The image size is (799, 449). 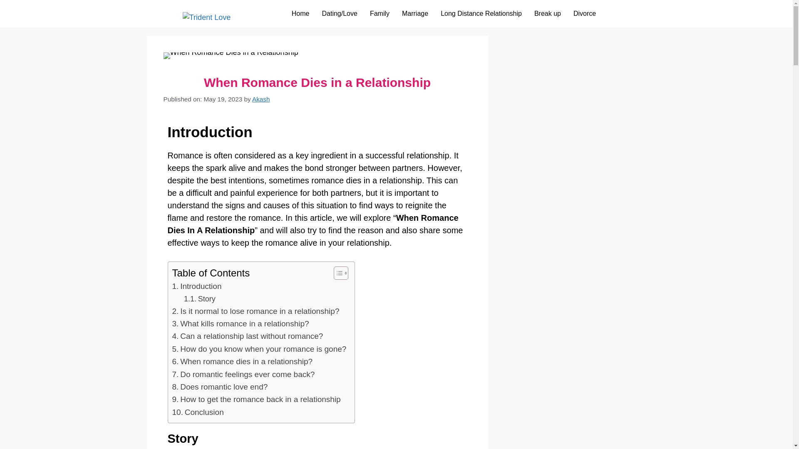 I want to click on Long Distance Relationship, so click(x=481, y=13).